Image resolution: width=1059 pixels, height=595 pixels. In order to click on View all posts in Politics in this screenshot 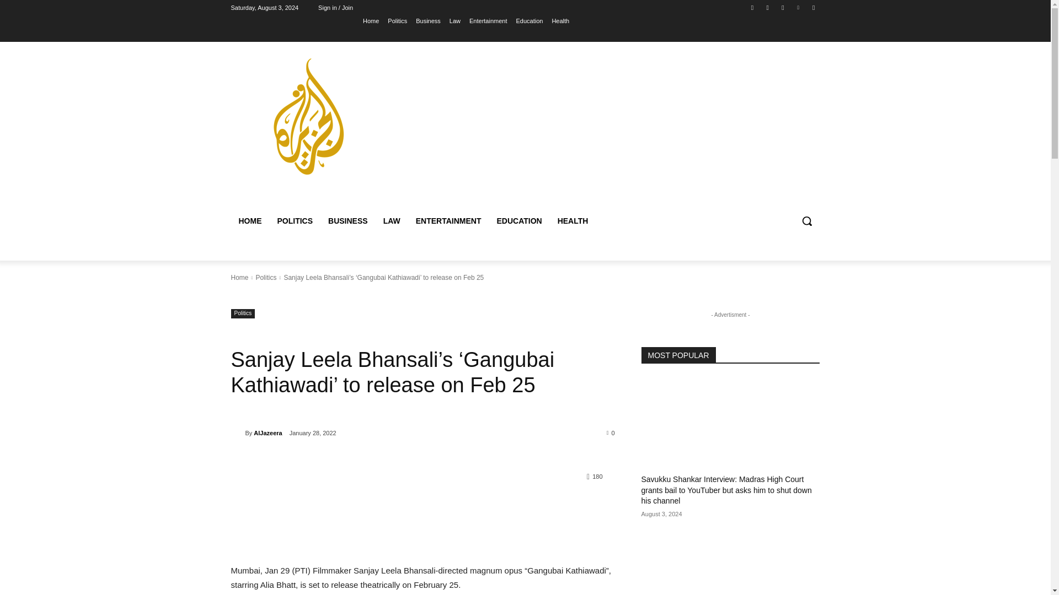, I will do `click(266, 277)`.